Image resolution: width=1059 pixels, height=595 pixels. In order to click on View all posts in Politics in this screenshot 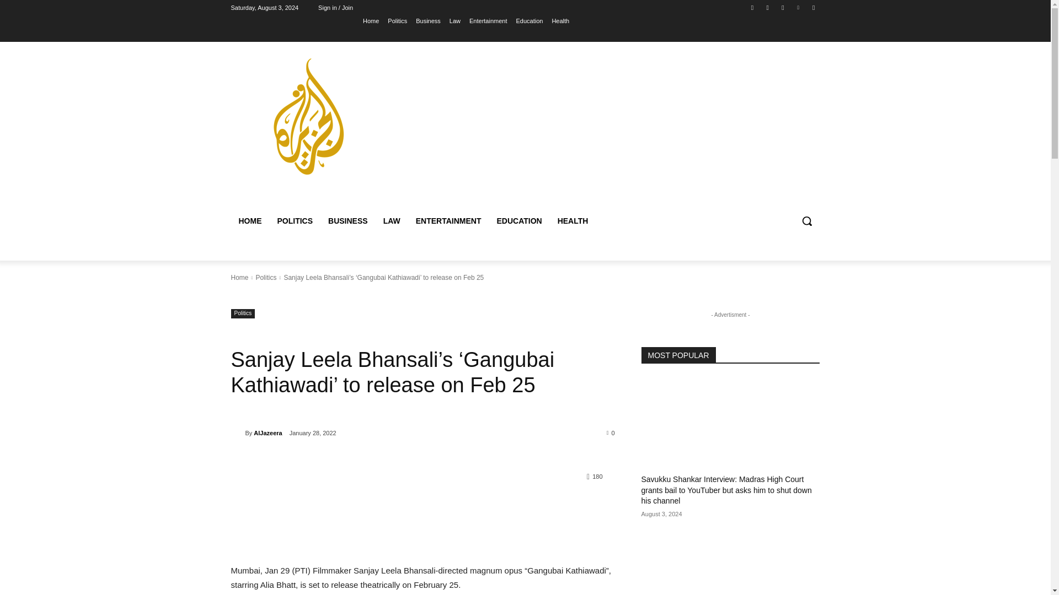, I will do `click(266, 277)`.